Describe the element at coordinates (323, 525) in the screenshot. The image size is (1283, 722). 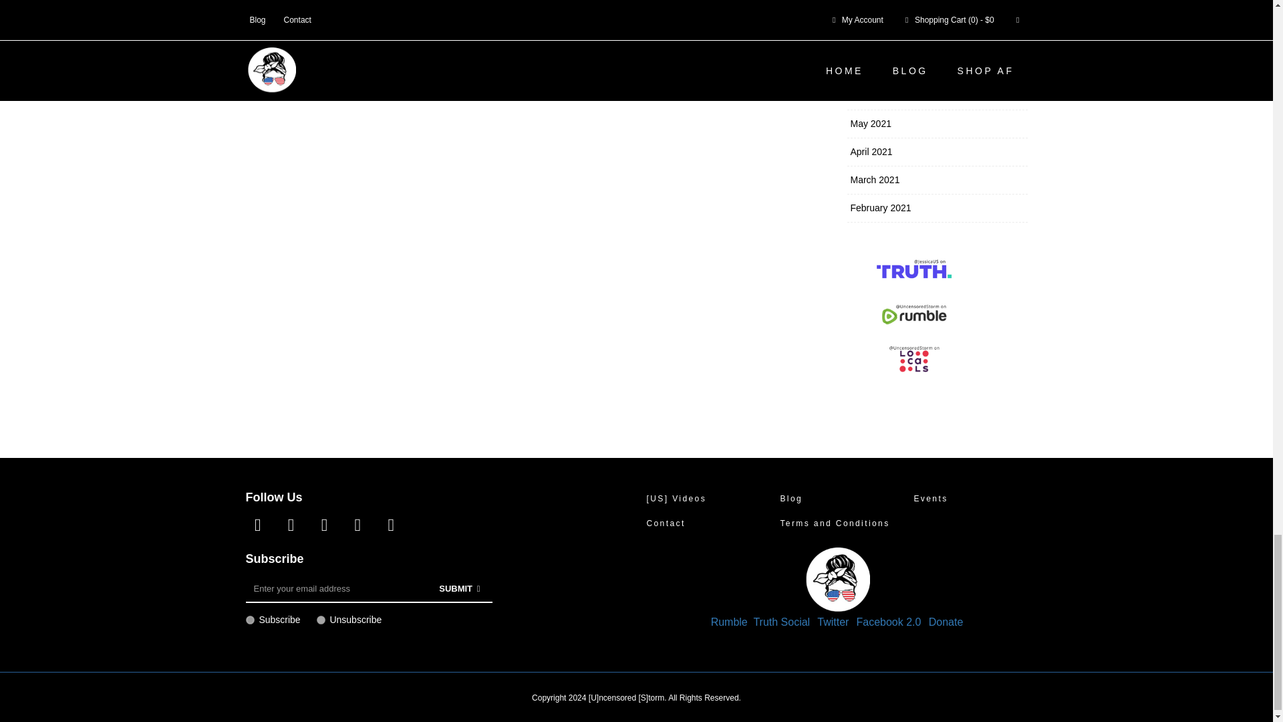
I see `Subscribe to our Channel` at that location.